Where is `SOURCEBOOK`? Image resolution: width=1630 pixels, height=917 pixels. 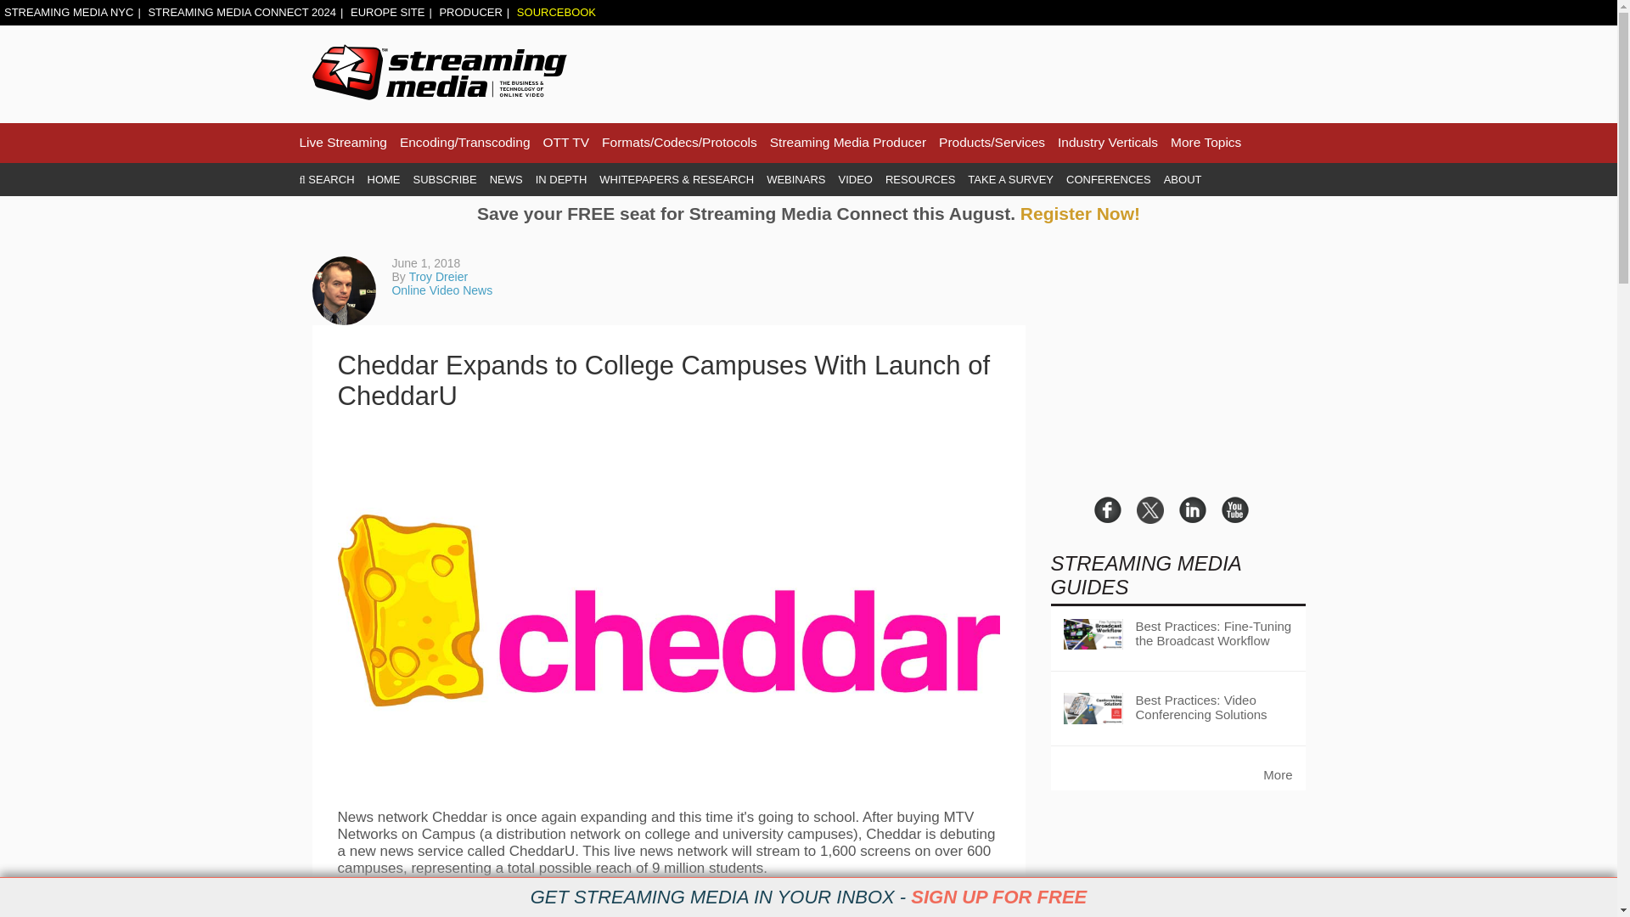 SOURCEBOOK is located at coordinates (556, 12).